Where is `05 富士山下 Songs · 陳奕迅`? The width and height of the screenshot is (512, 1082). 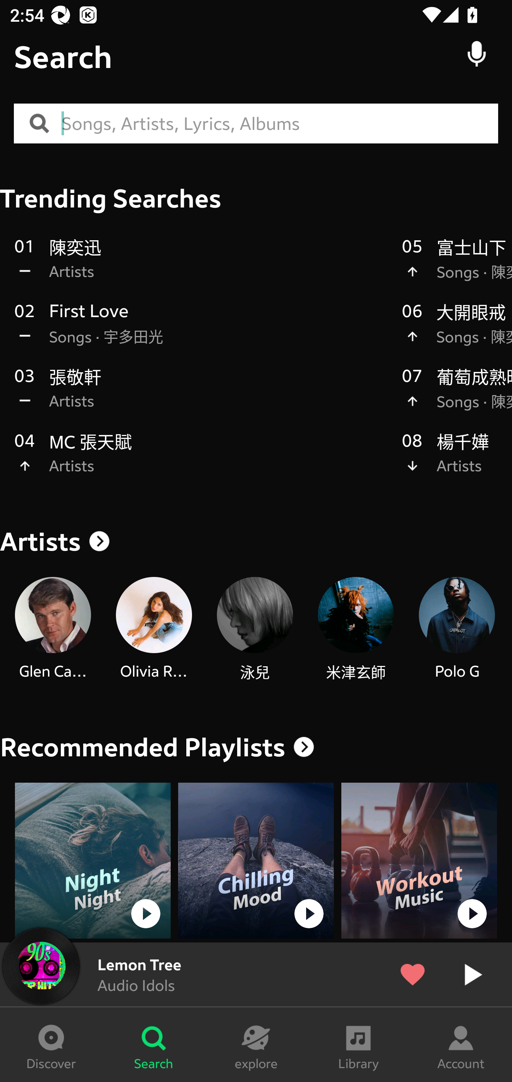 05 富士山下 Songs · 陳奕迅 is located at coordinates (457, 266).